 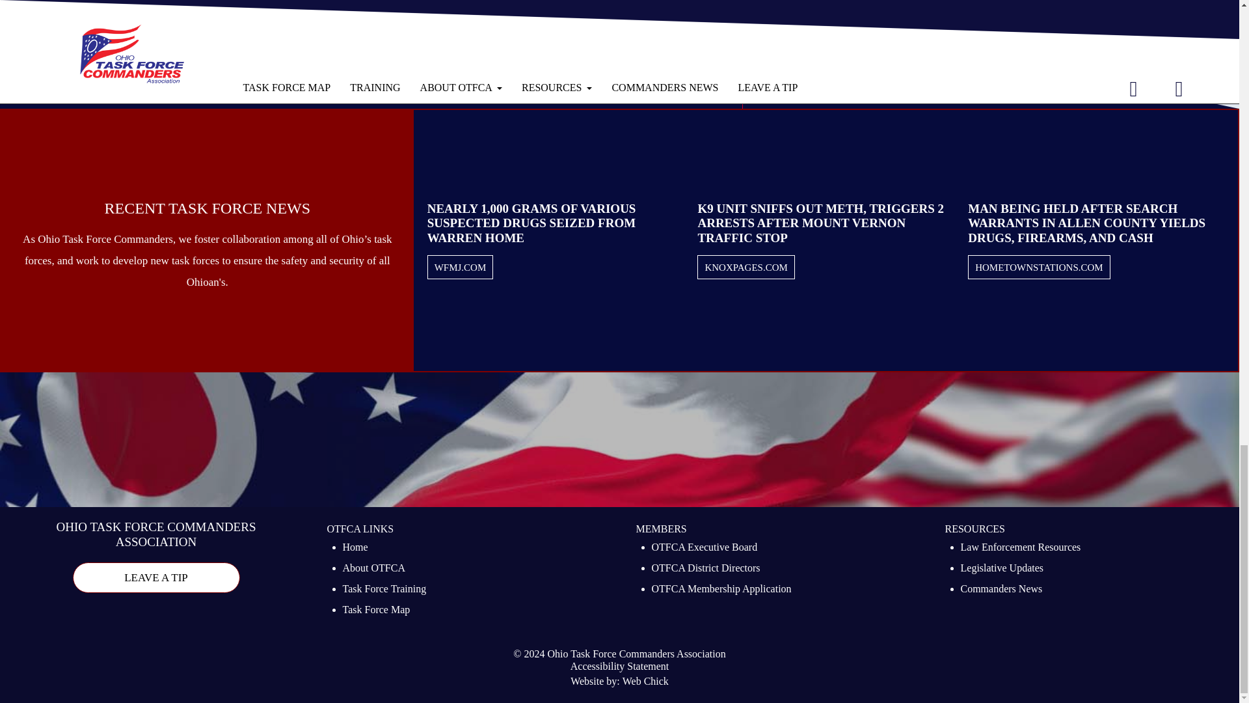 I want to click on Home, so click(x=355, y=548).